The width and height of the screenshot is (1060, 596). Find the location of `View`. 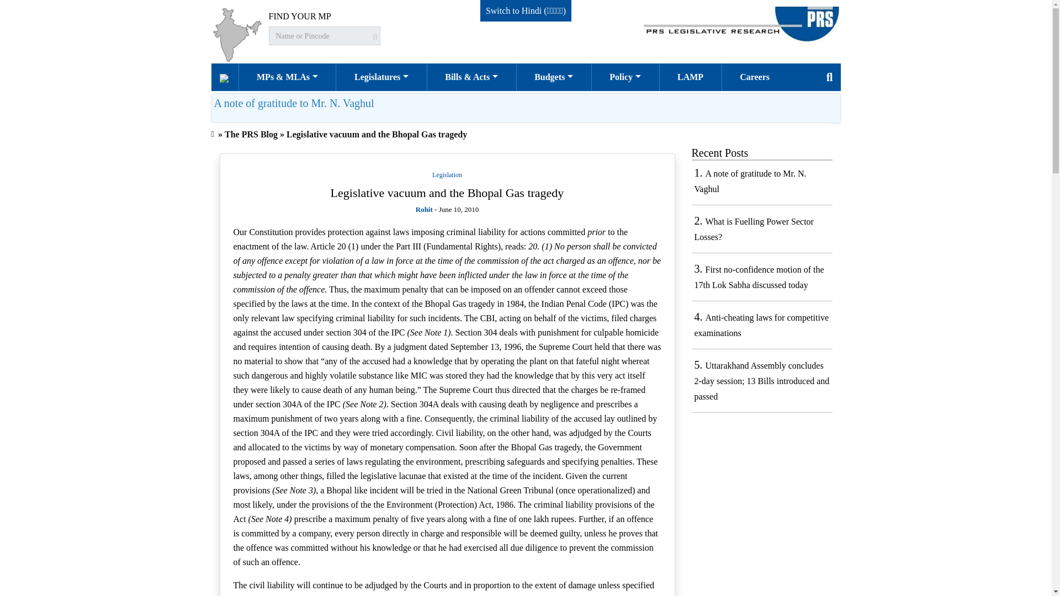

View is located at coordinates (447, 192).